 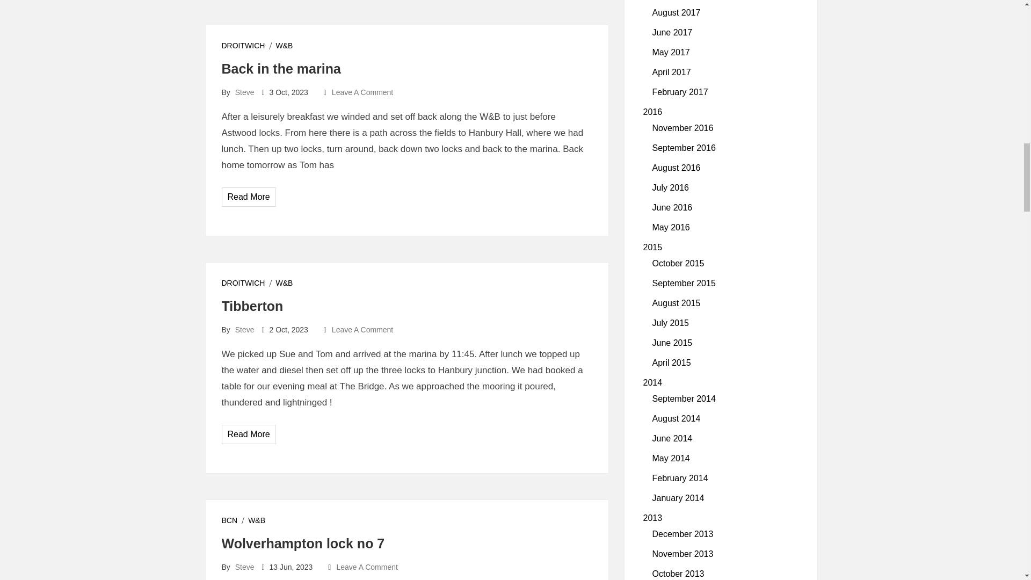 What do you see at coordinates (243, 45) in the screenshot?
I see `DROITWICH` at bounding box center [243, 45].